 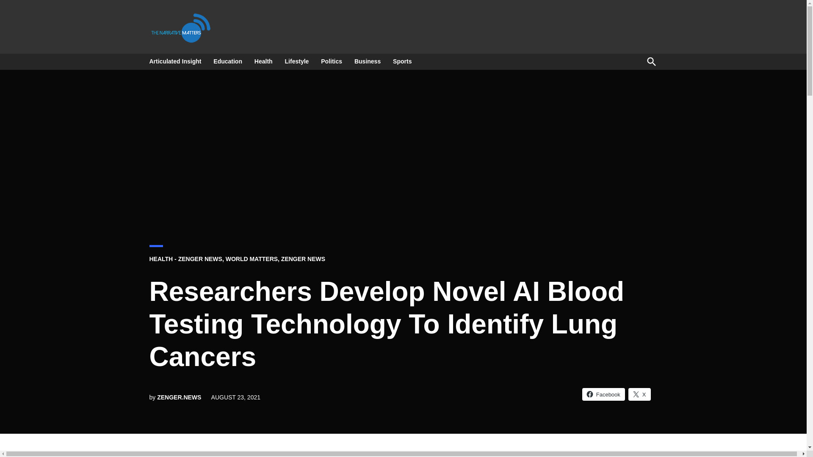 What do you see at coordinates (179, 397) in the screenshot?
I see `ZENGER.NEWS` at bounding box center [179, 397].